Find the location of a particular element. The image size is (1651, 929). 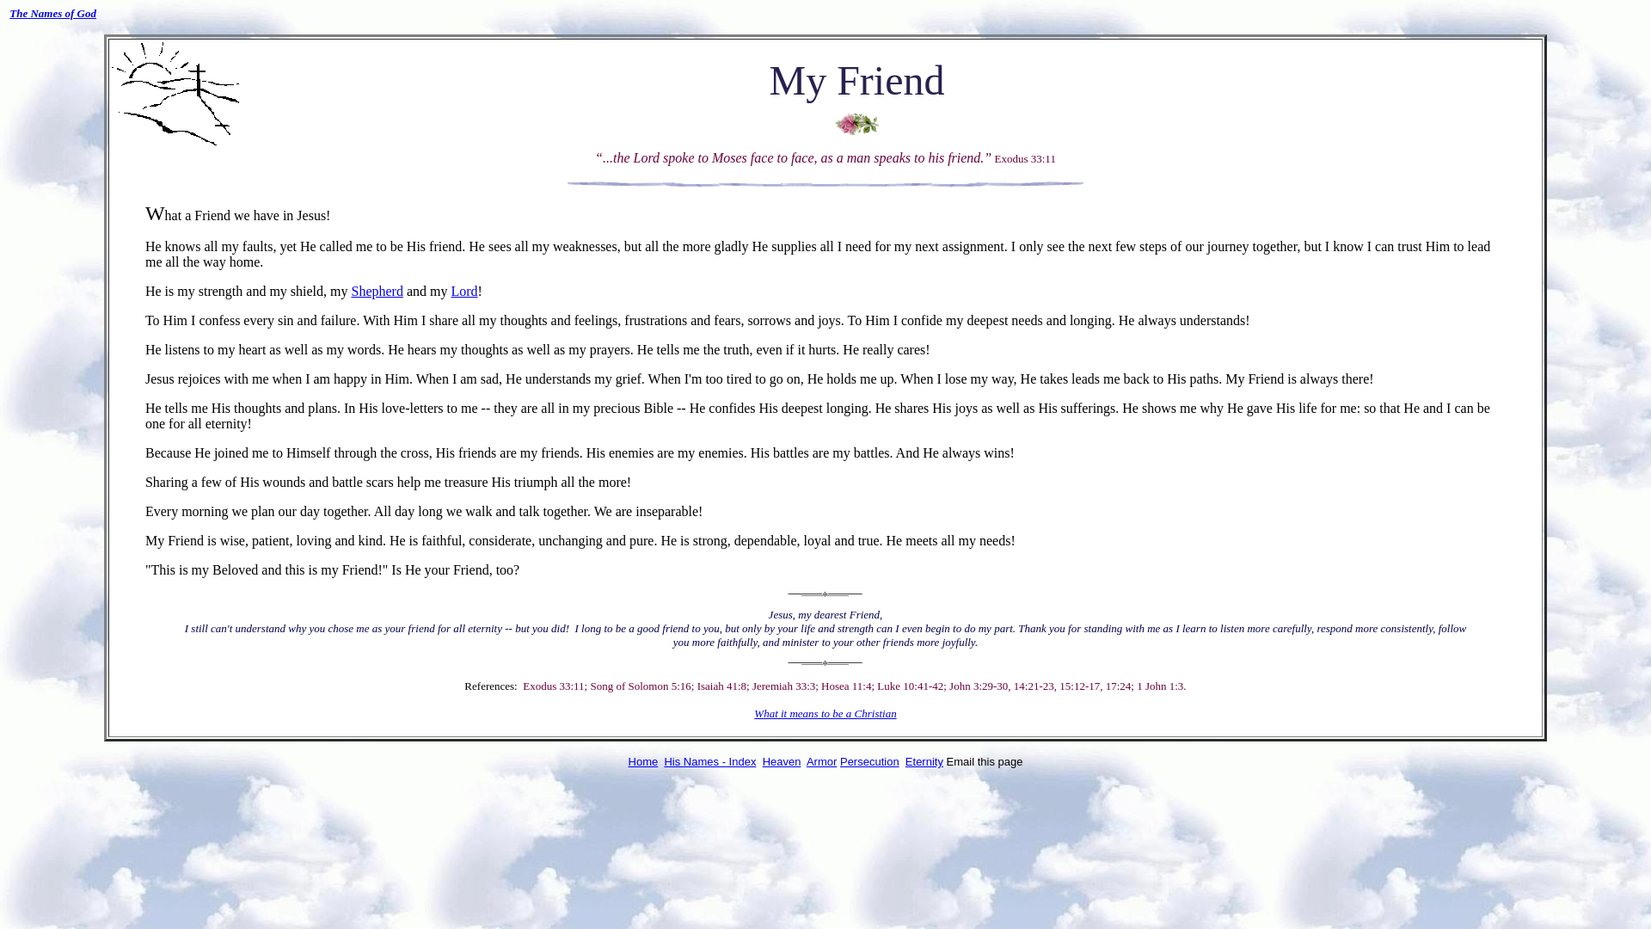

Home is located at coordinates (643, 762).